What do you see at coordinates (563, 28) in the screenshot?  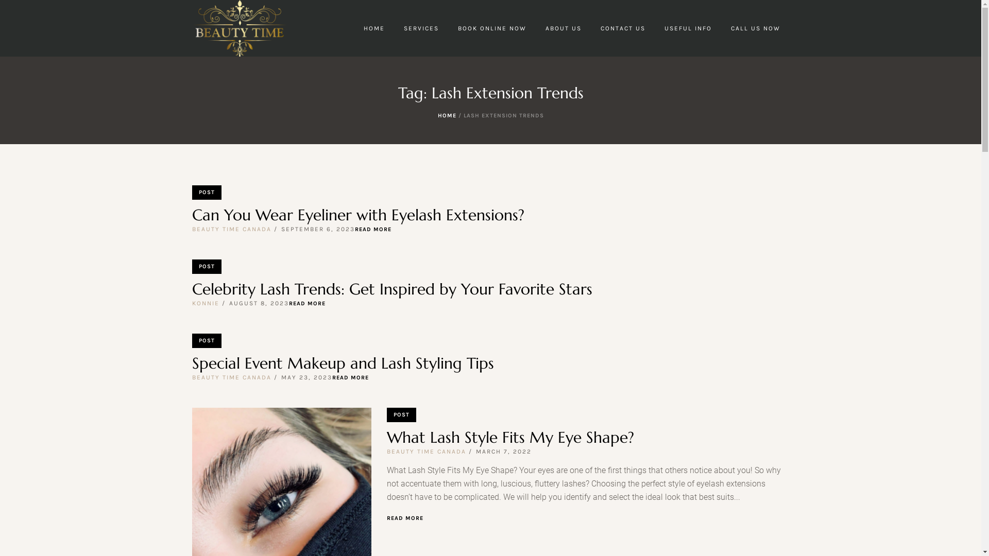 I see `ABOUT US` at bounding box center [563, 28].